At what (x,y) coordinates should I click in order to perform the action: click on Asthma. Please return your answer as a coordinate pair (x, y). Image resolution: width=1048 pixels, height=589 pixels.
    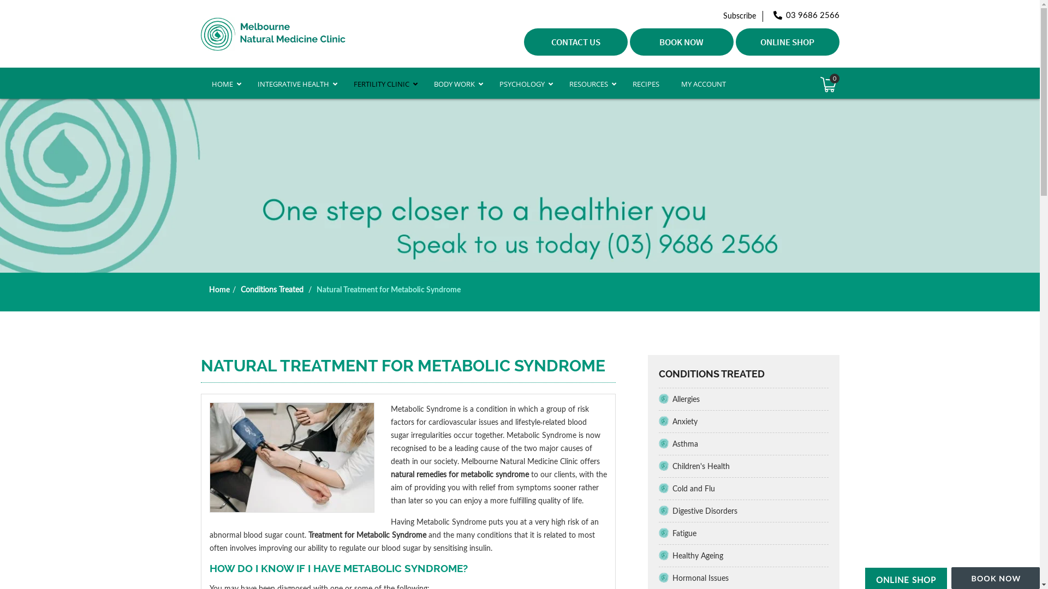
    Looking at the image, I should click on (748, 444).